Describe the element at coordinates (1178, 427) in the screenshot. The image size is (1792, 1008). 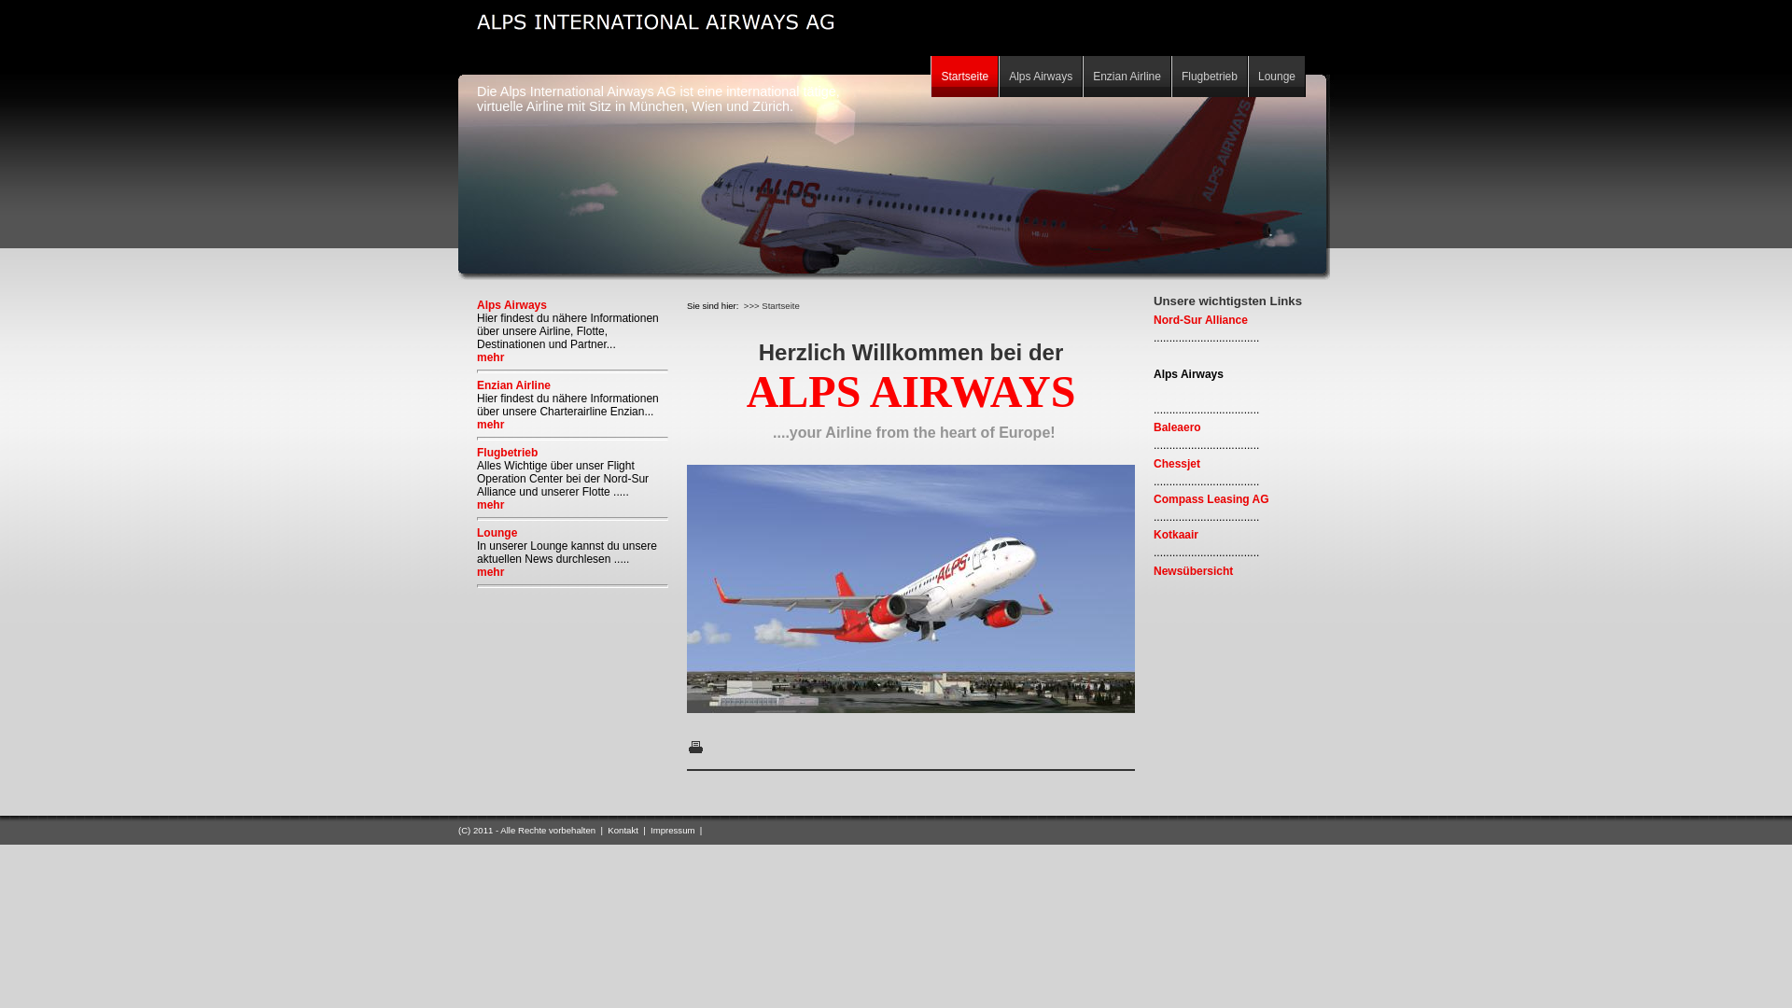
I see `Baleaero` at that location.